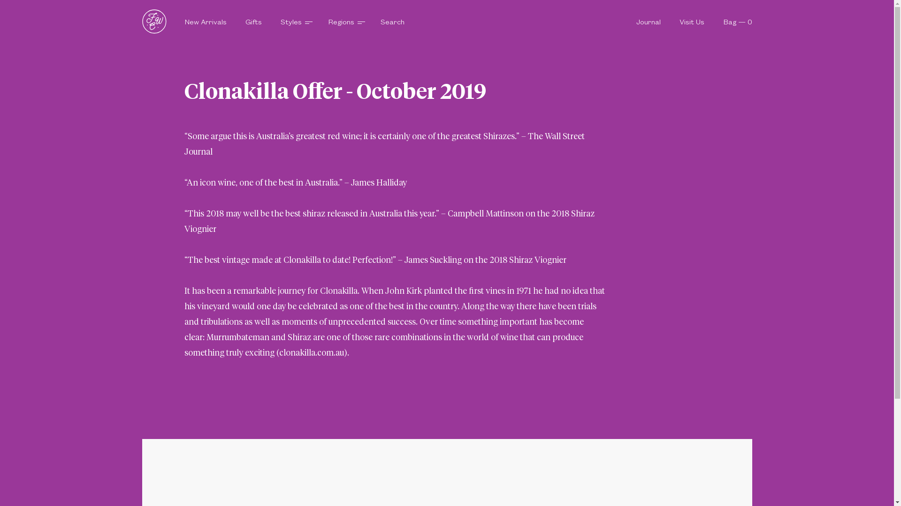 This screenshot has width=901, height=506. What do you see at coordinates (205, 22) in the screenshot?
I see `New Arrivals` at bounding box center [205, 22].